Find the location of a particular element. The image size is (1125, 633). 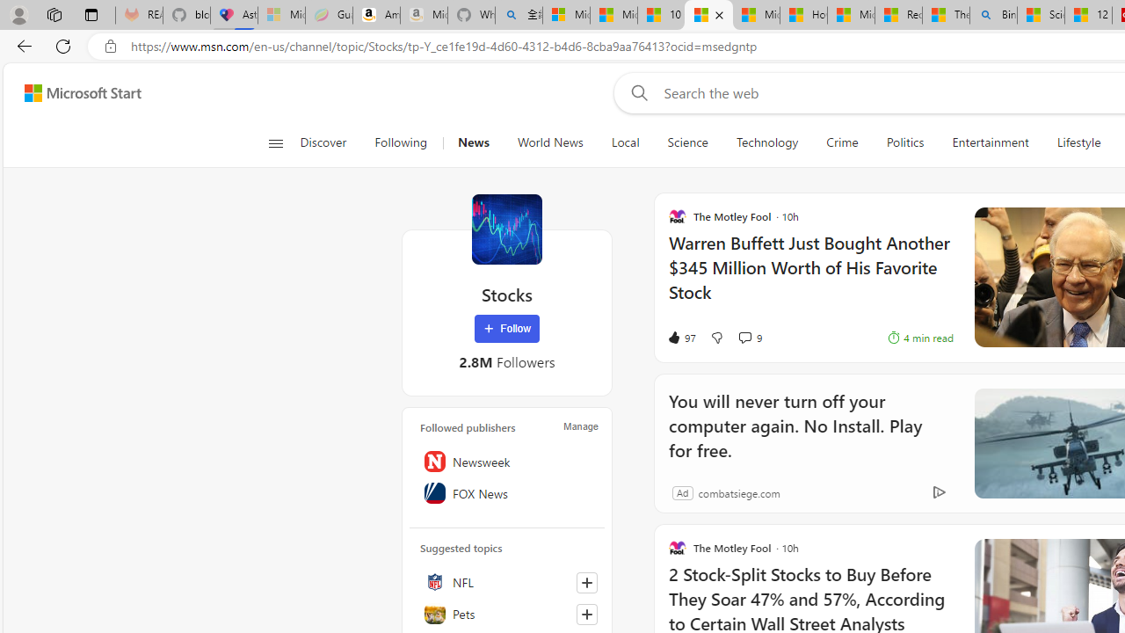

Asthma Inhalers: Names and Types is located at coordinates (234, 16).